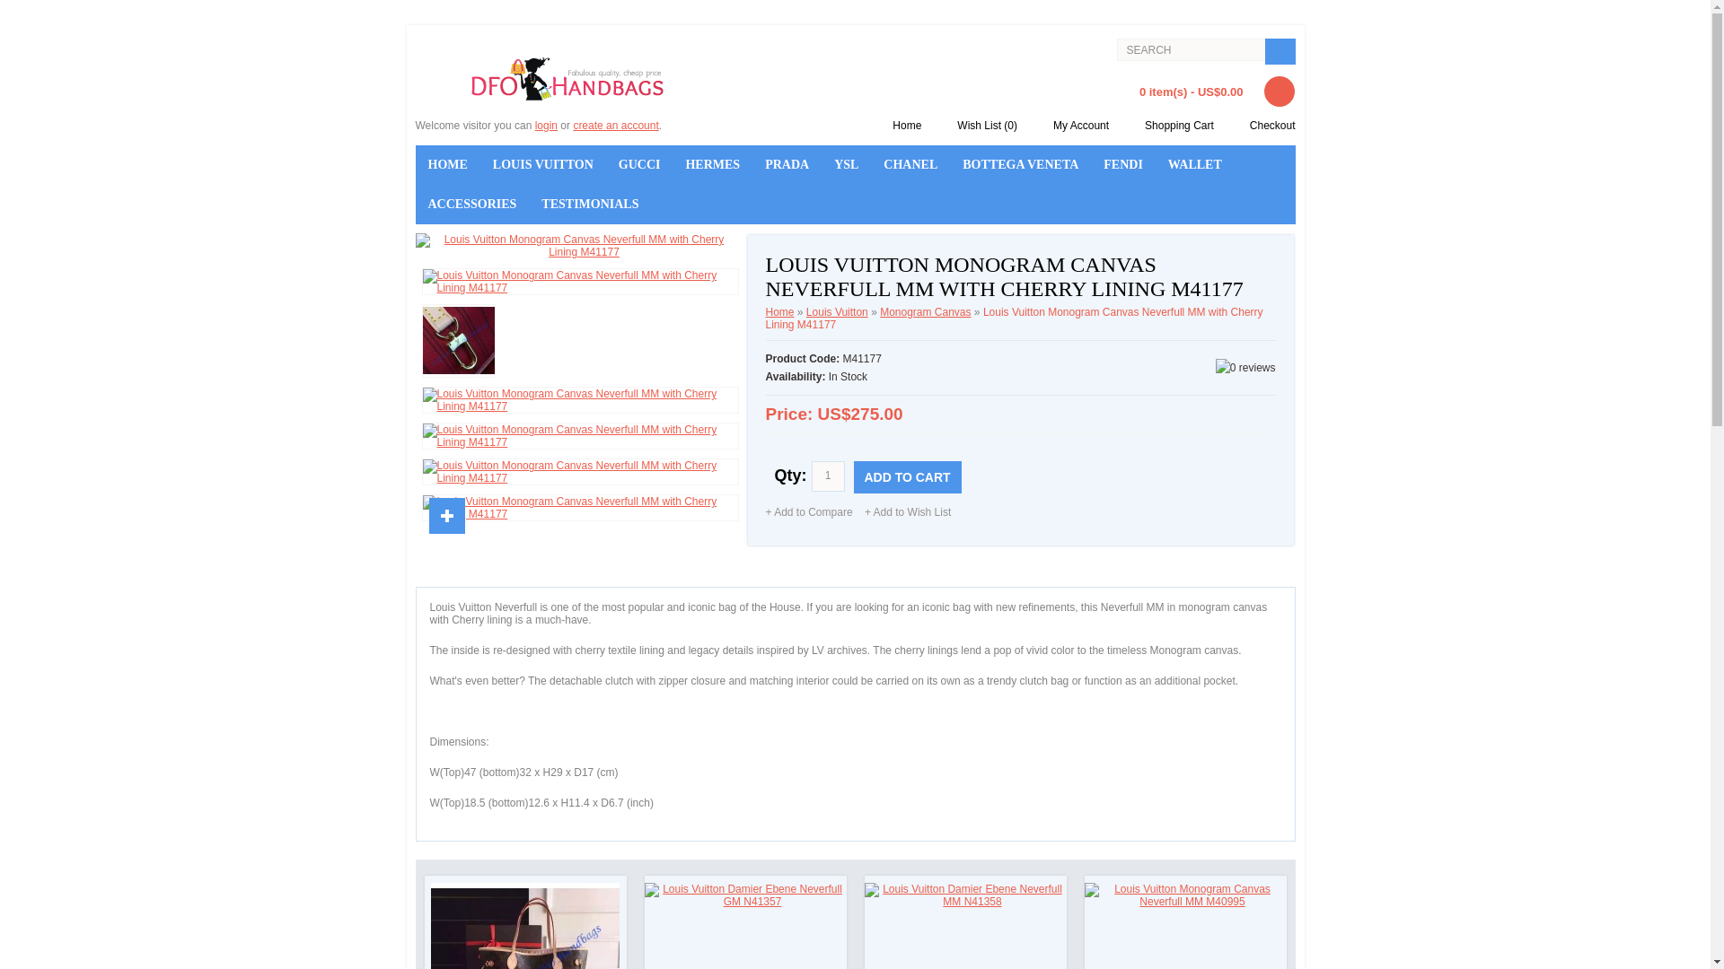  I want to click on create an account, so click(615, 125).